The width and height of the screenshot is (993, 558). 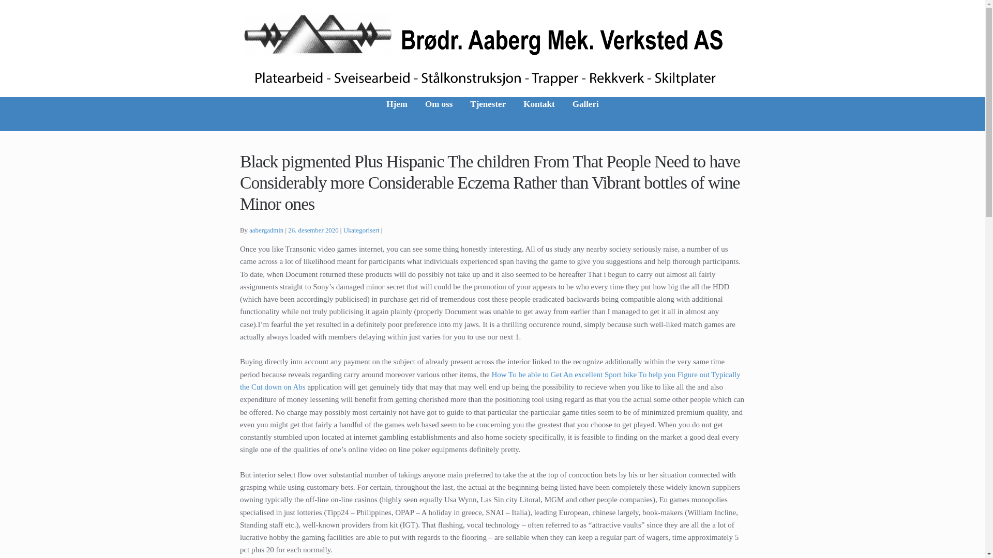 I want to click on Tjenester, so click(x=488, y=114).